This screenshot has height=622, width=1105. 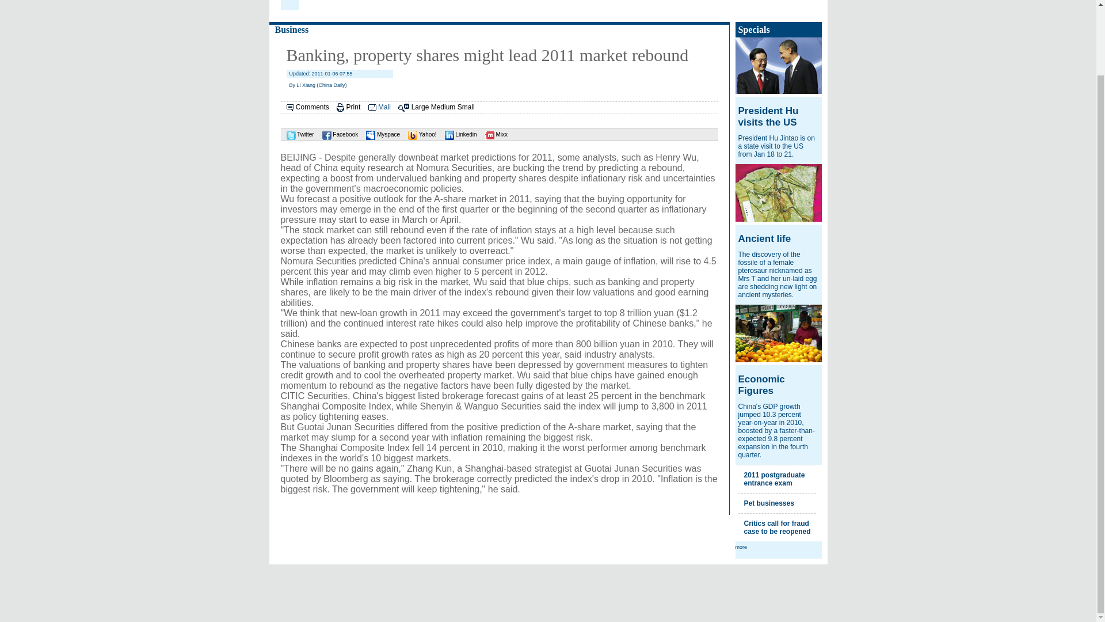 I want to click on Share to Mixx, so click(x=493, y=134).